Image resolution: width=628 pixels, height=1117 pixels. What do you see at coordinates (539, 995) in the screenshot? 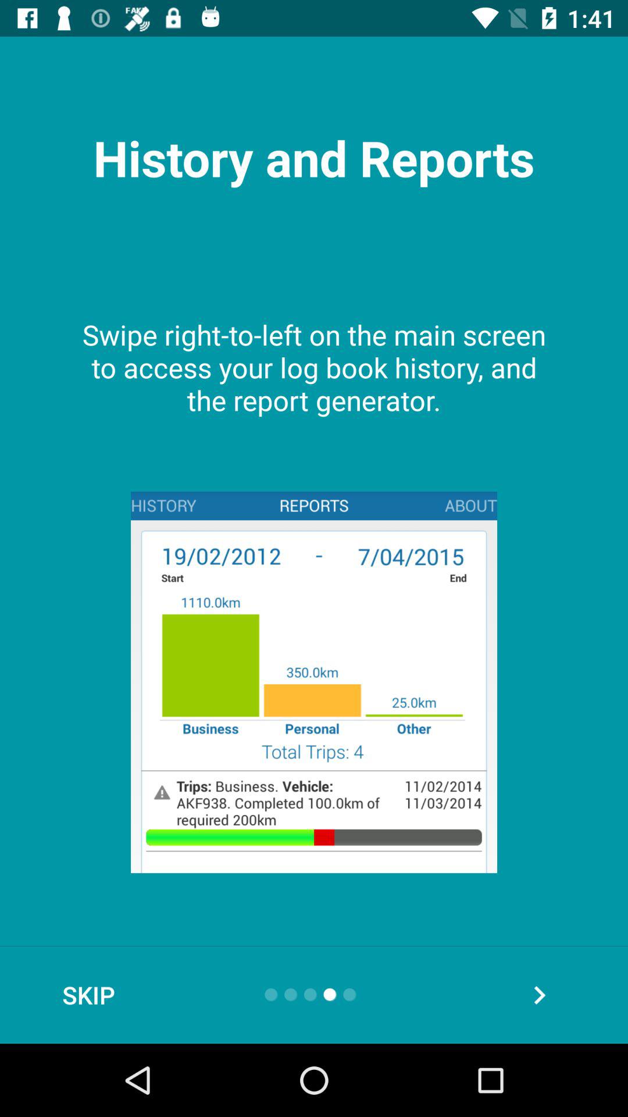
I see `click icon at the bottom right corner` at bounding box center [539, 995].